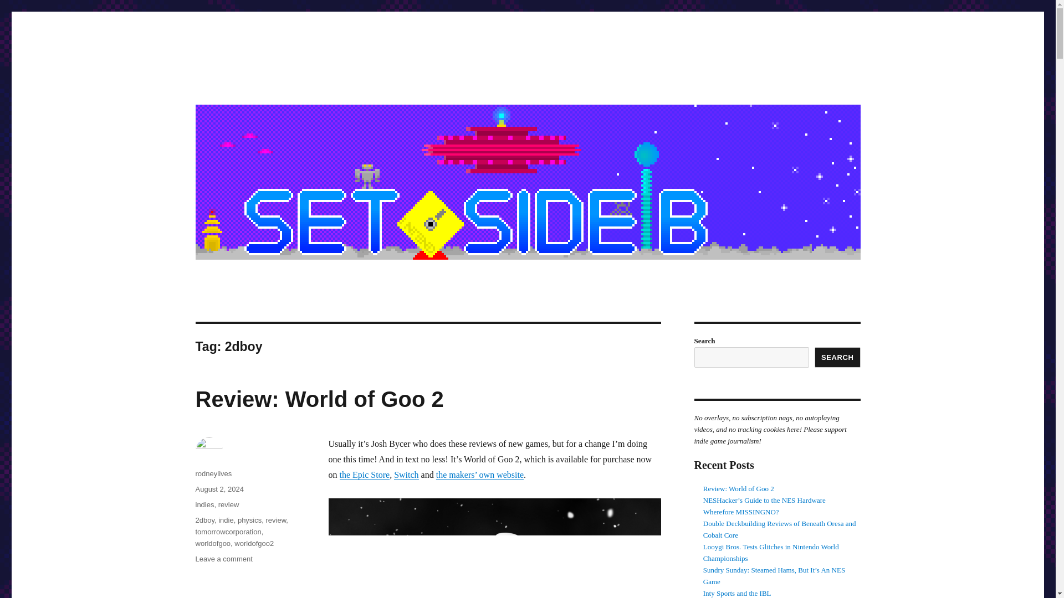  What do you see at coordinates (213, 544) in the screenshot?
I see `2dboy` at bounding box center [213, 544].